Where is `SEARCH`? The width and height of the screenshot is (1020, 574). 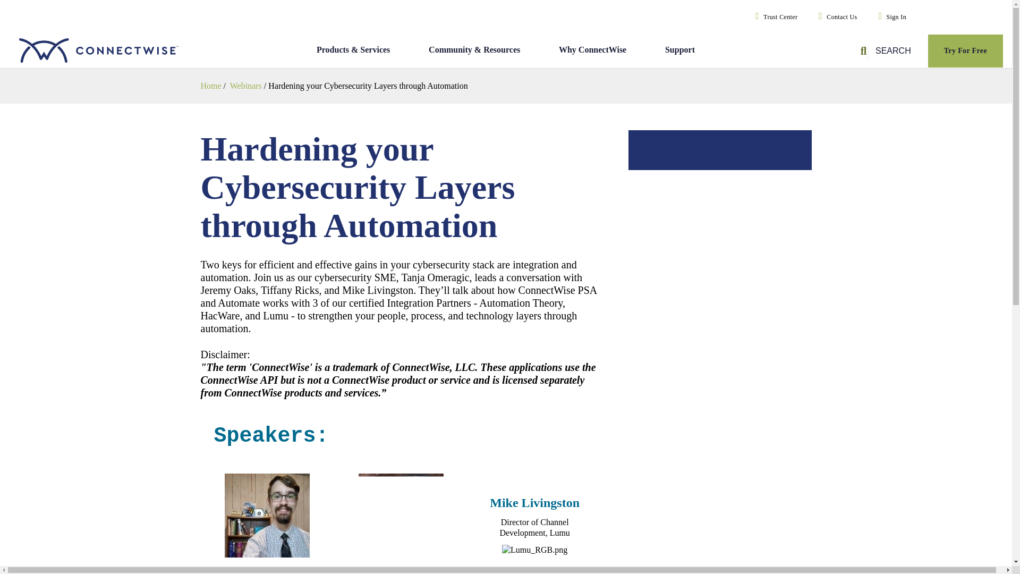
SEARCH is located at coordinates (887, 51).